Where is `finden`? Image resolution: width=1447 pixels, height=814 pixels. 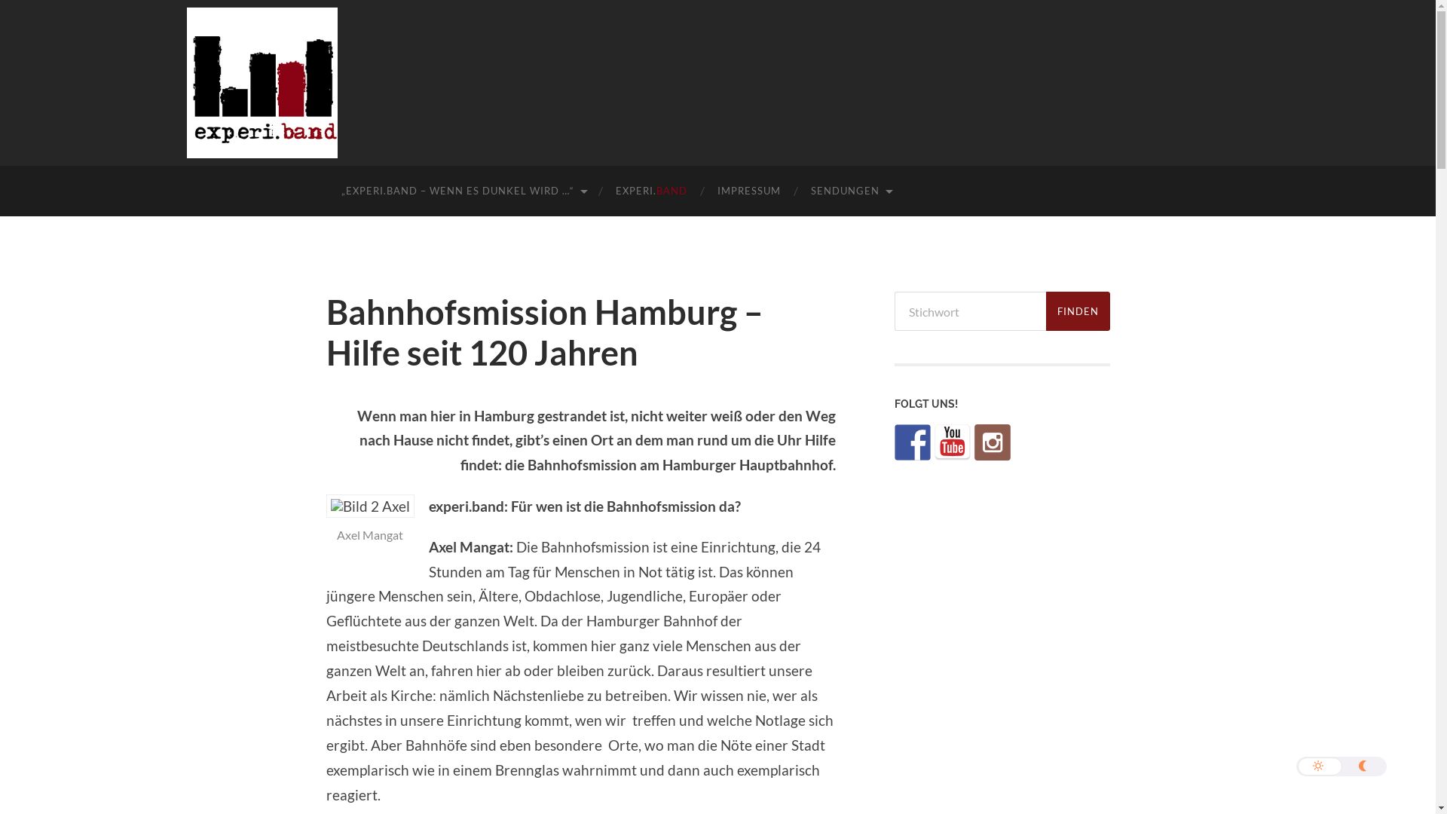
finden is located at coordinates (1078, 311).